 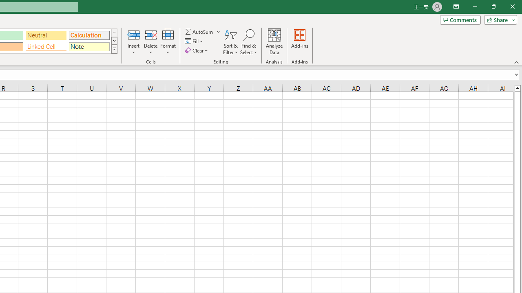 What do you see at coordinates (151, 34) in the screenshot?
I see `Delete Cells...` at bounding box center [151, 34].